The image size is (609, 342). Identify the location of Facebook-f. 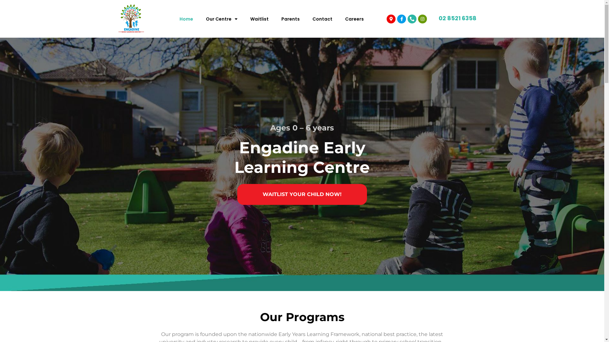
(402, 19).